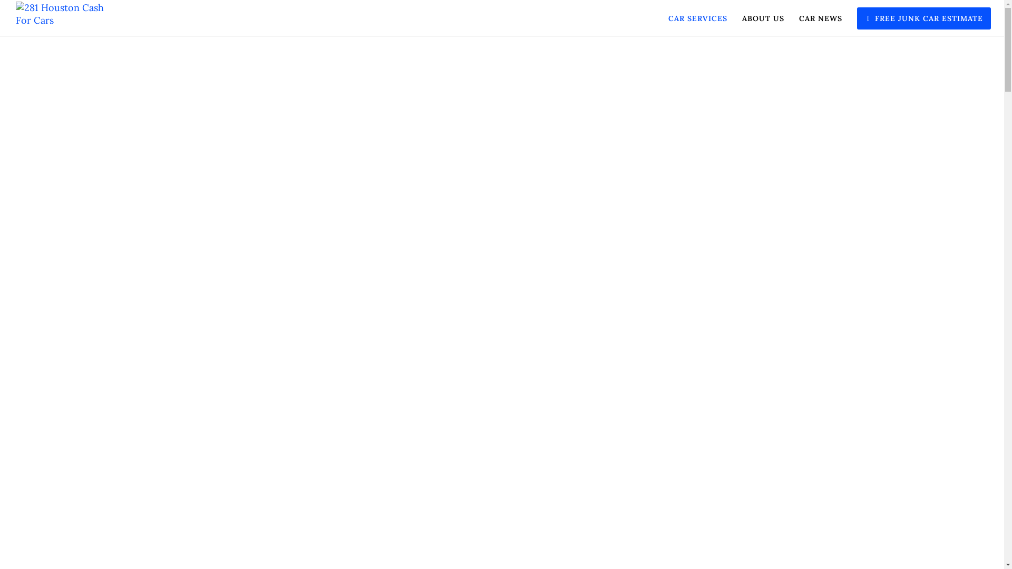 The image size is (1012, 569). I want to click on CAR NEWS, so click(813, 18).